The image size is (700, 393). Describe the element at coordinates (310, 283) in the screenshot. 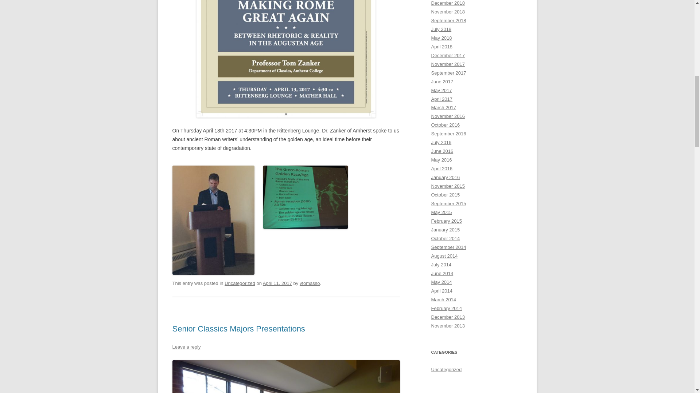

I see `View all posts by vtomasso` at that location.